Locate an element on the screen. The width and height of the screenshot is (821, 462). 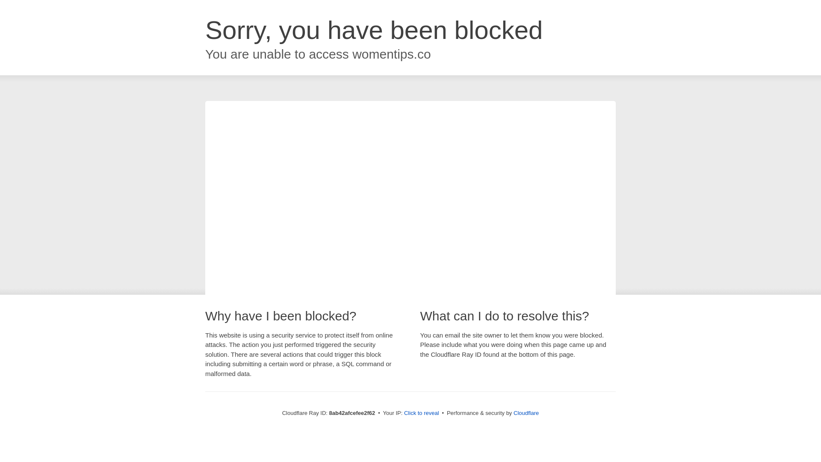
Cloudflare is located at coordinates (526, 413).